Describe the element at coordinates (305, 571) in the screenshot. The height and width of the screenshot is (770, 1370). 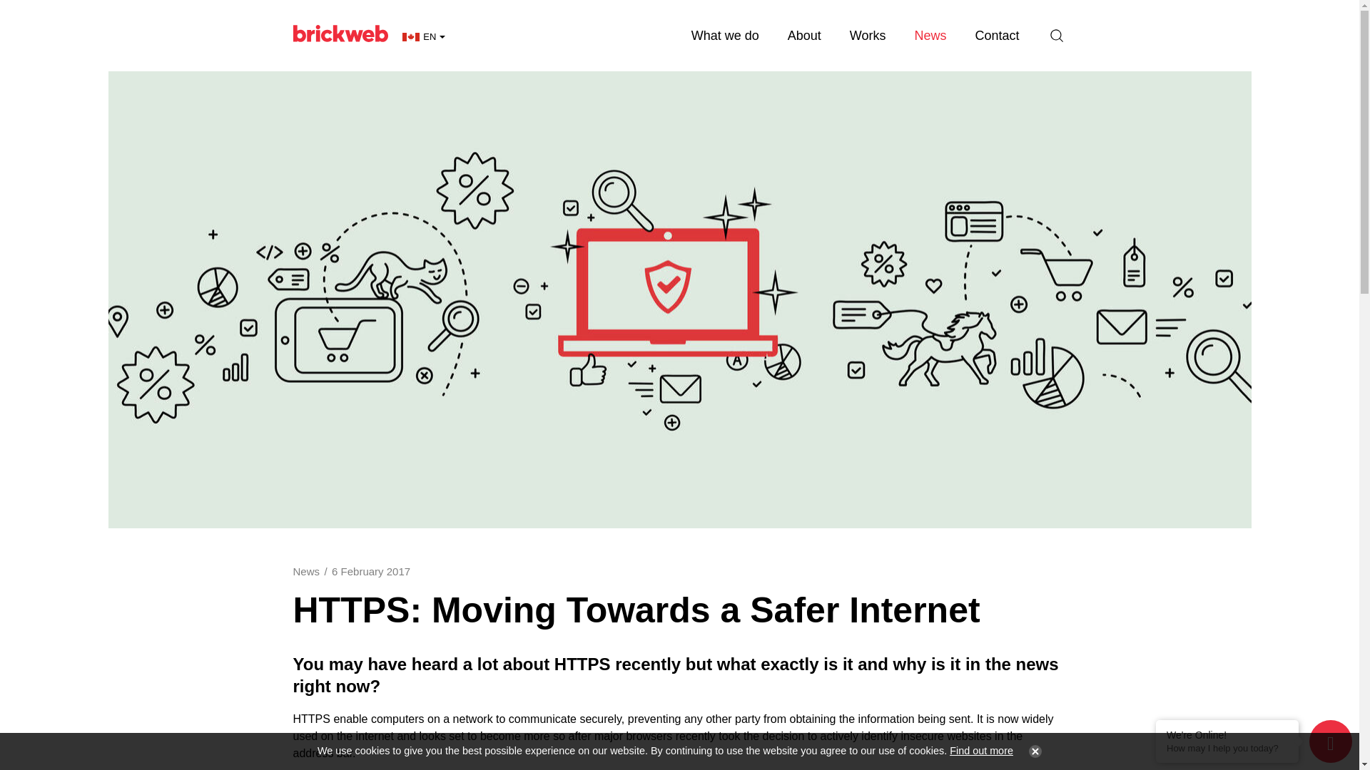
I see `News` at that location.